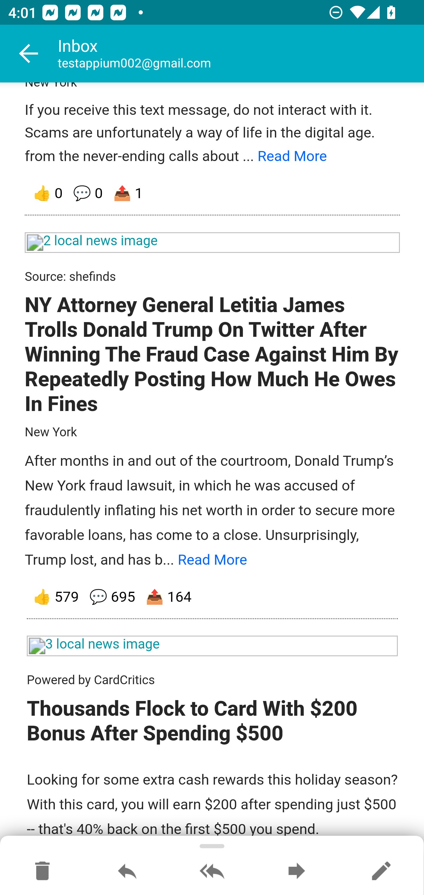 Image resolution: width=424 pixels, height=895 pixels. What do you see at coordinates (213, 194) in the screenshot?
I see `👍 0   💬 0   📤 1` at bounding box center [213, 194].